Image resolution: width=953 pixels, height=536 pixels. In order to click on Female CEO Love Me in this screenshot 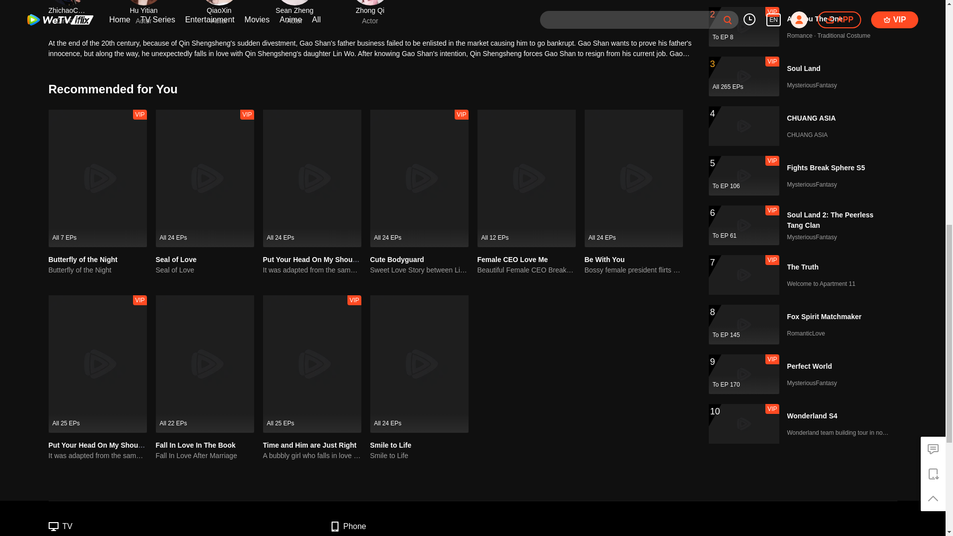, I will do `click(512, 260)`.